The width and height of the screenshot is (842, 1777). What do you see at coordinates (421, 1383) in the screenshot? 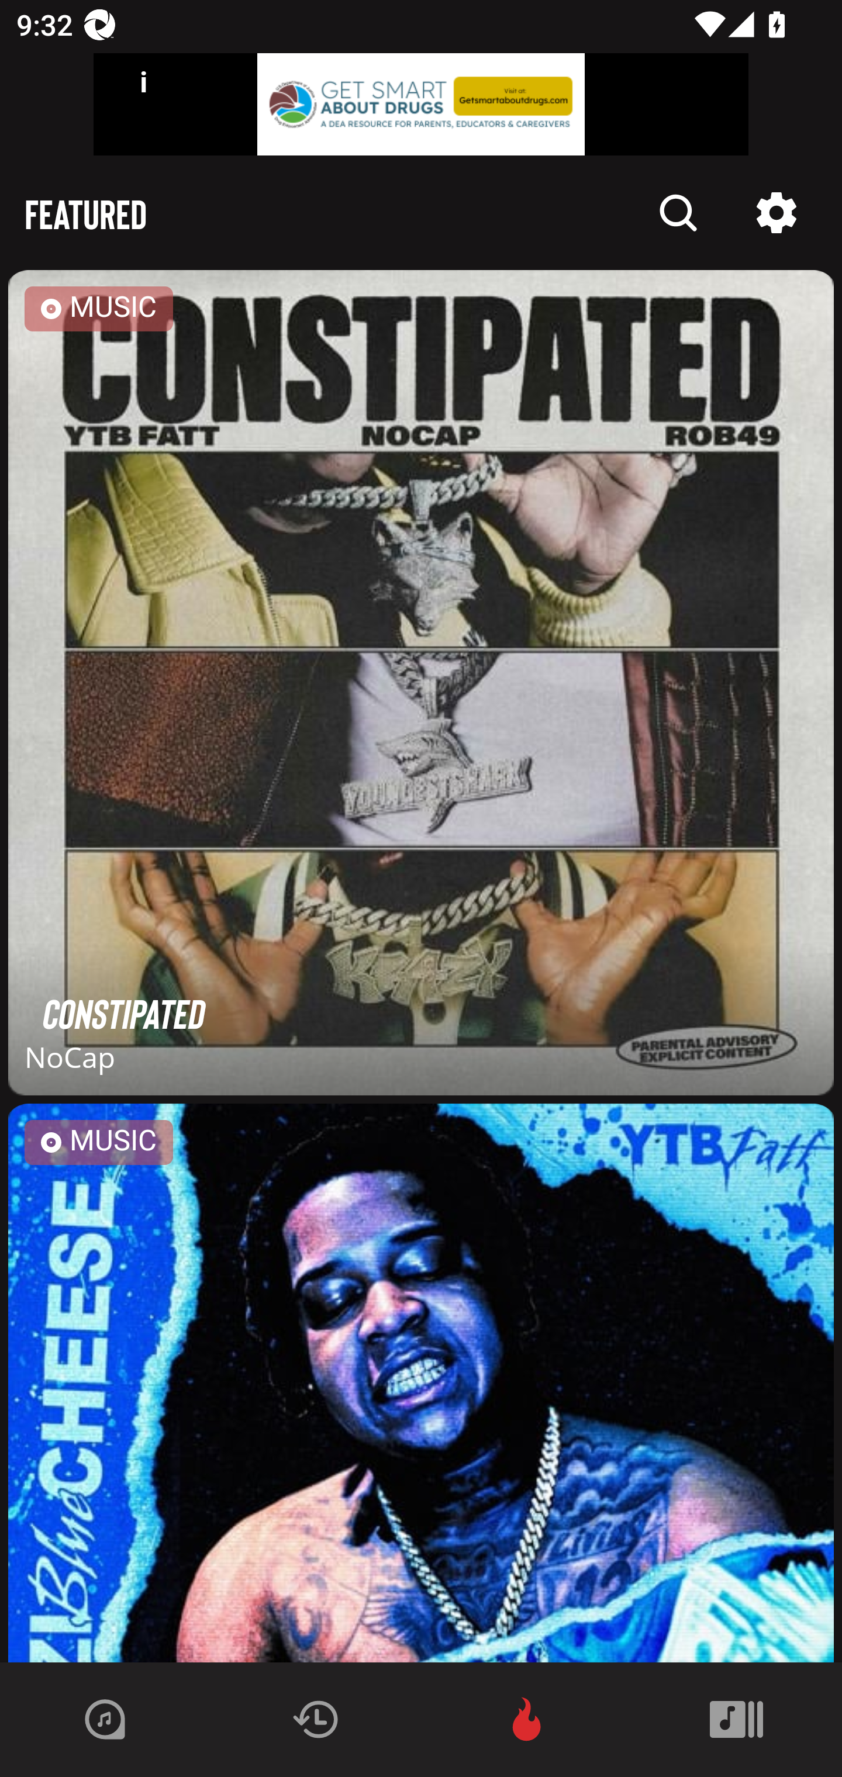
I see `Description MUSIC` at bounding box center [421, 1383].